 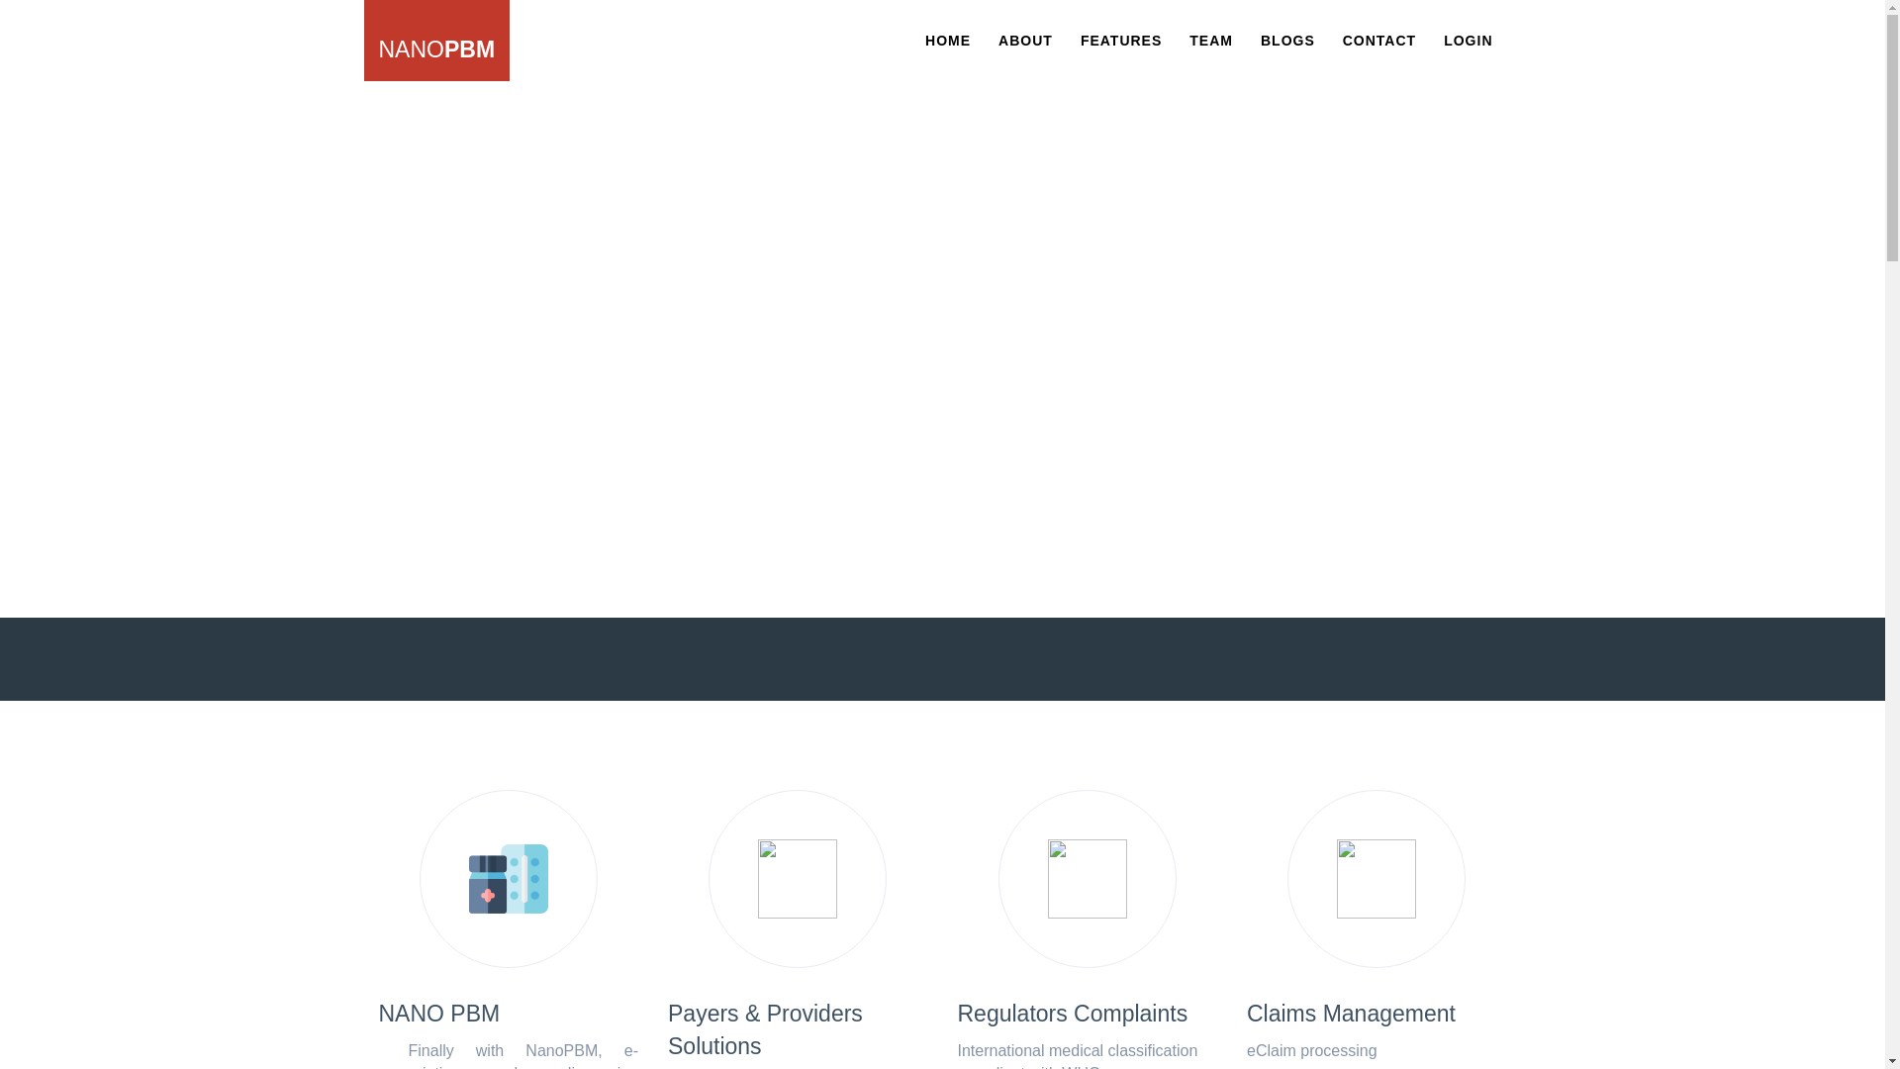 I want to click on LOGIN, so click(x=1467, y=40).